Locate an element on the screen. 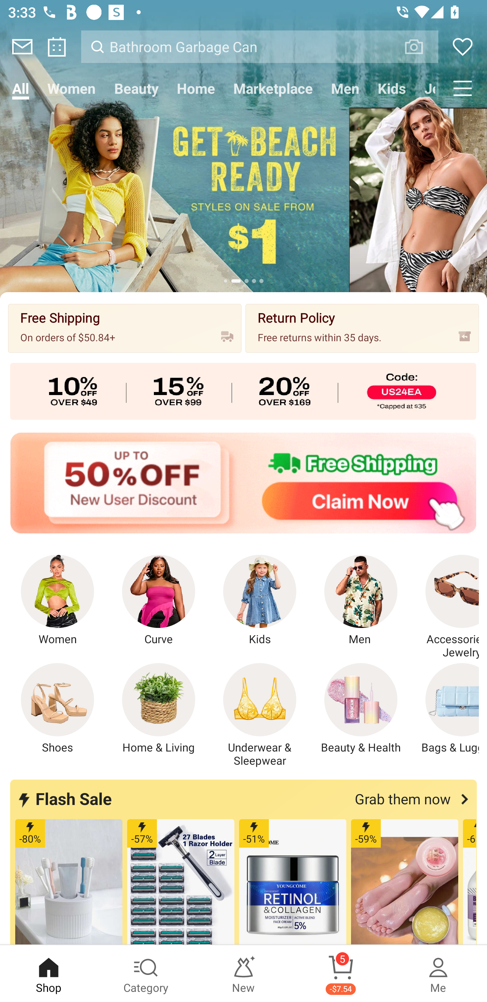  Men  is located at coordinates (361, 601).